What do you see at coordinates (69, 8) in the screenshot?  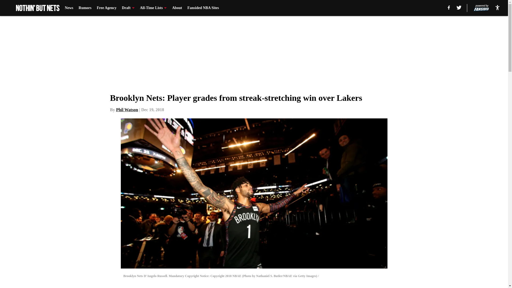 I see `News` at bounding box center [69, 8].